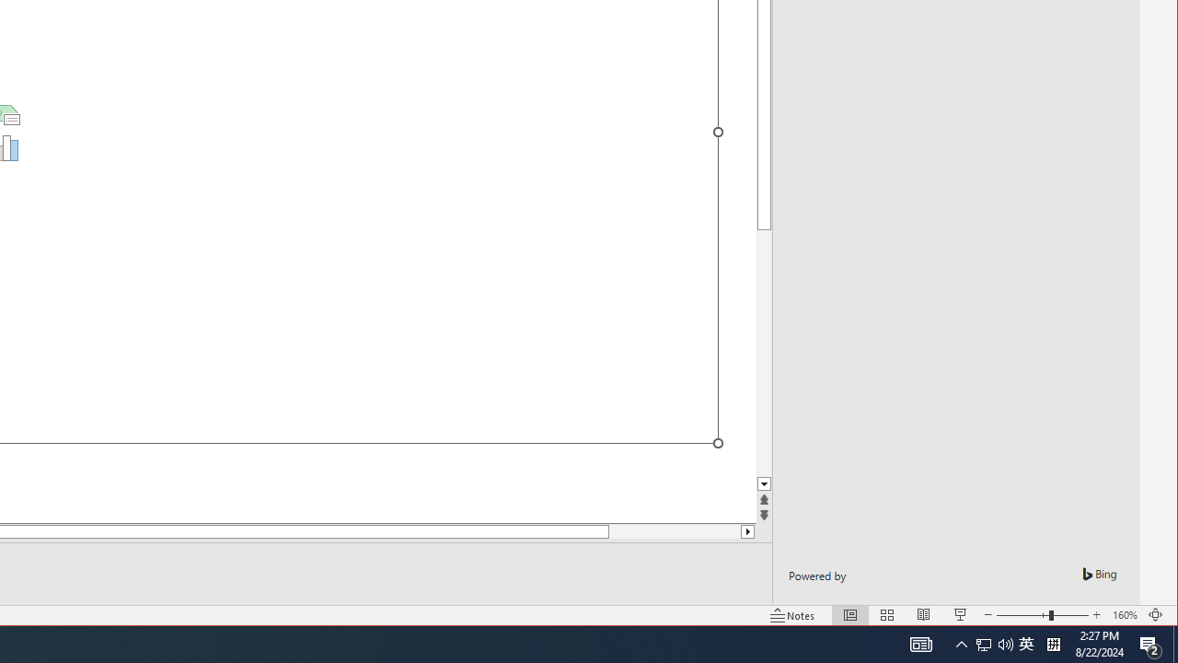 The height and width of the screenshot is (663, 1178). Describe the element at coordinates (1125, 615) in the screenshot. I see `Zoom 160%` at that location.